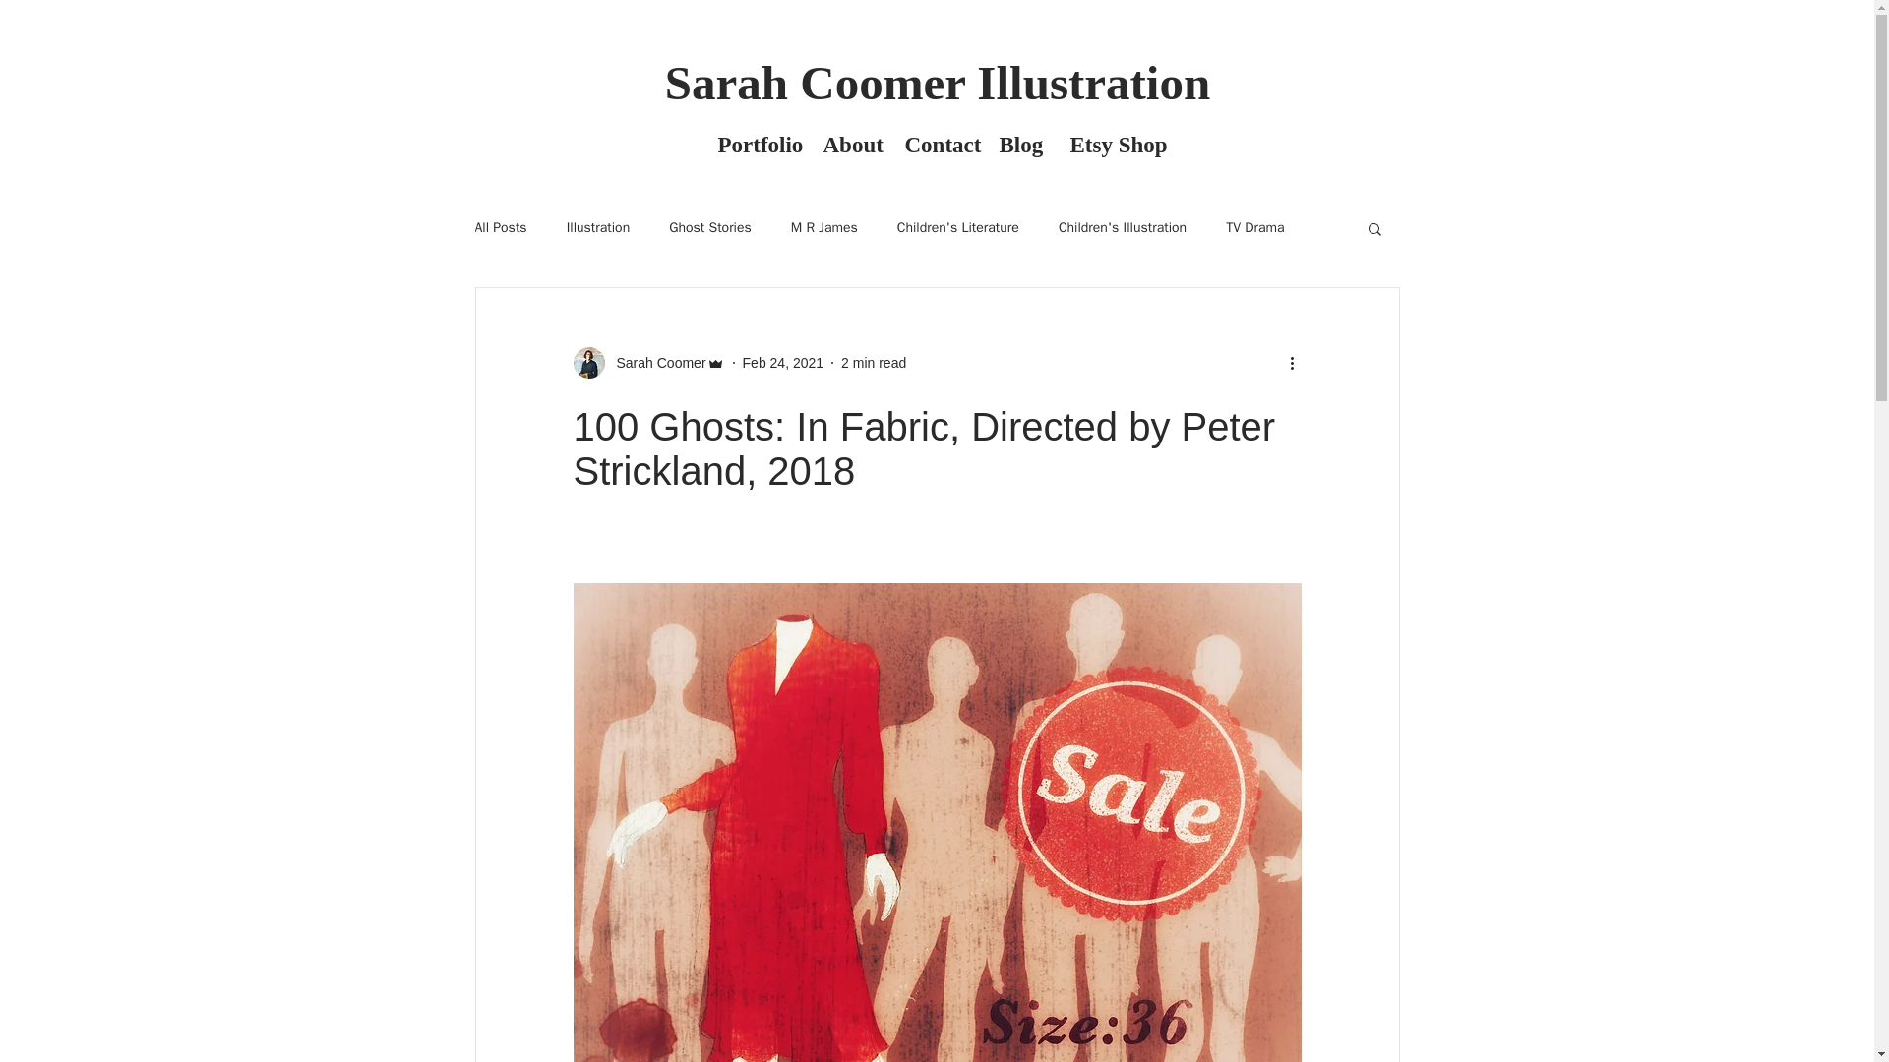  What do you see at coordinates (958, 227) in the screenshot?
I see `Children's Literature` at bounding box center [958, 227].